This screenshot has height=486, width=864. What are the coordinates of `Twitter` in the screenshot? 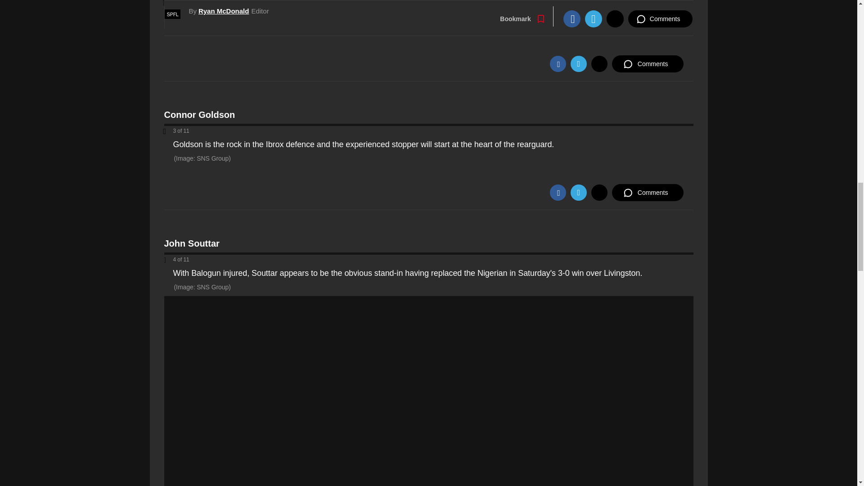 It's located at (578, 193).